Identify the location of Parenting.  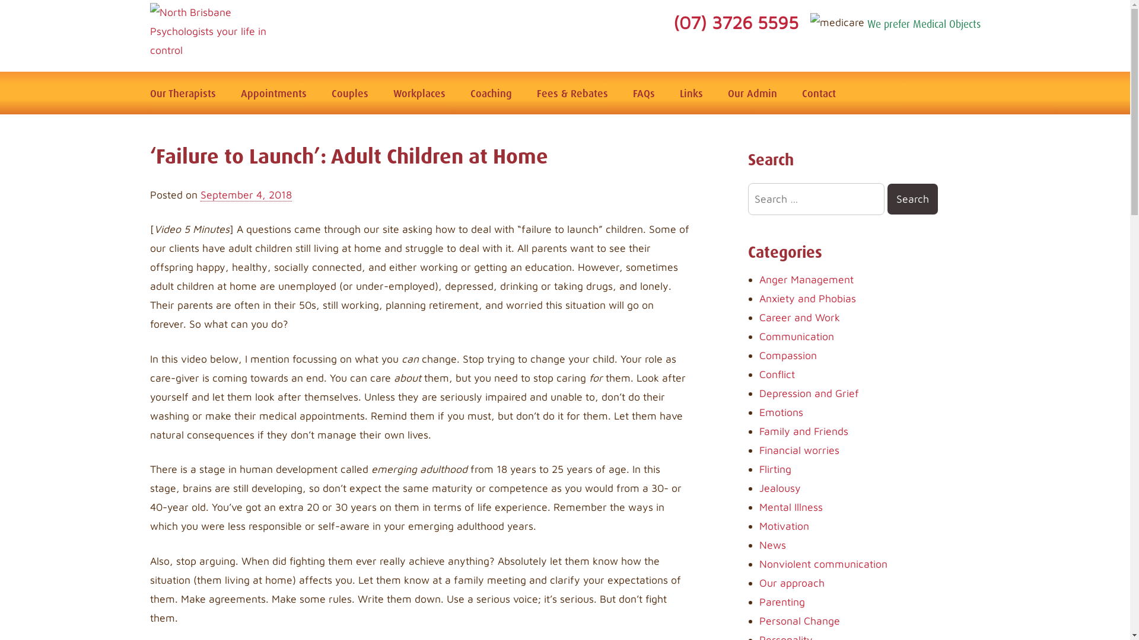
(782, 602).